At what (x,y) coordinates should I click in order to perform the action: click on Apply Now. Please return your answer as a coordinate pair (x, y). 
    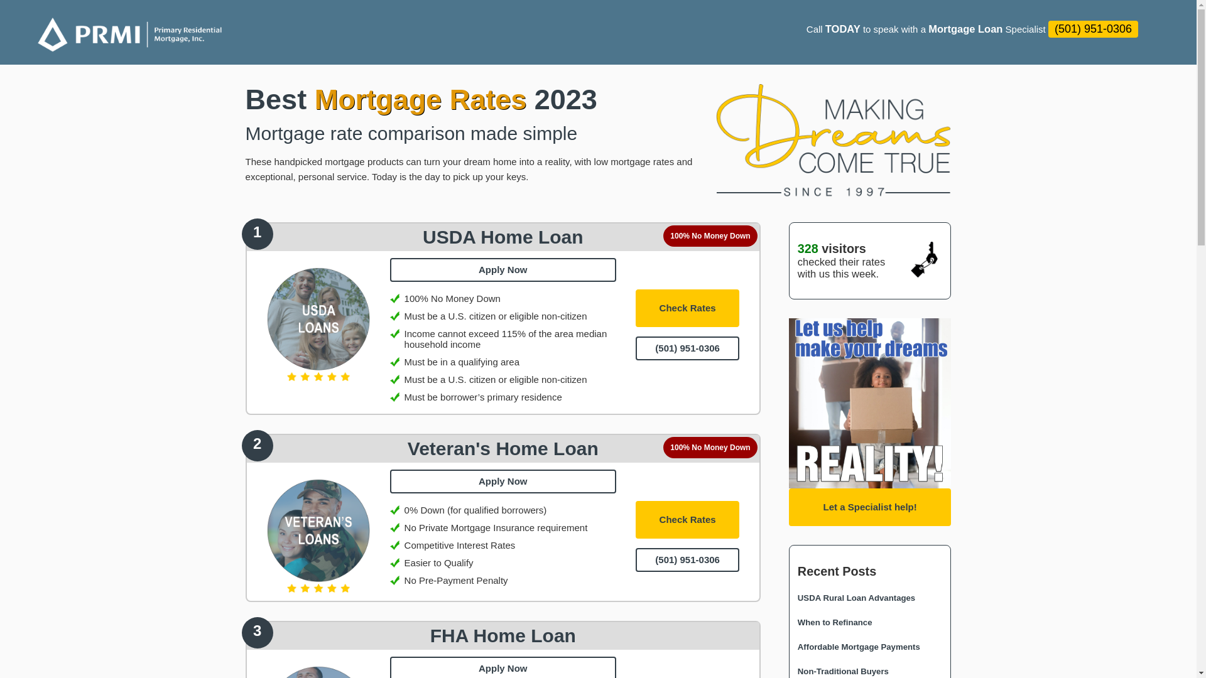
    Looking at the image, I should click on (503, 270).